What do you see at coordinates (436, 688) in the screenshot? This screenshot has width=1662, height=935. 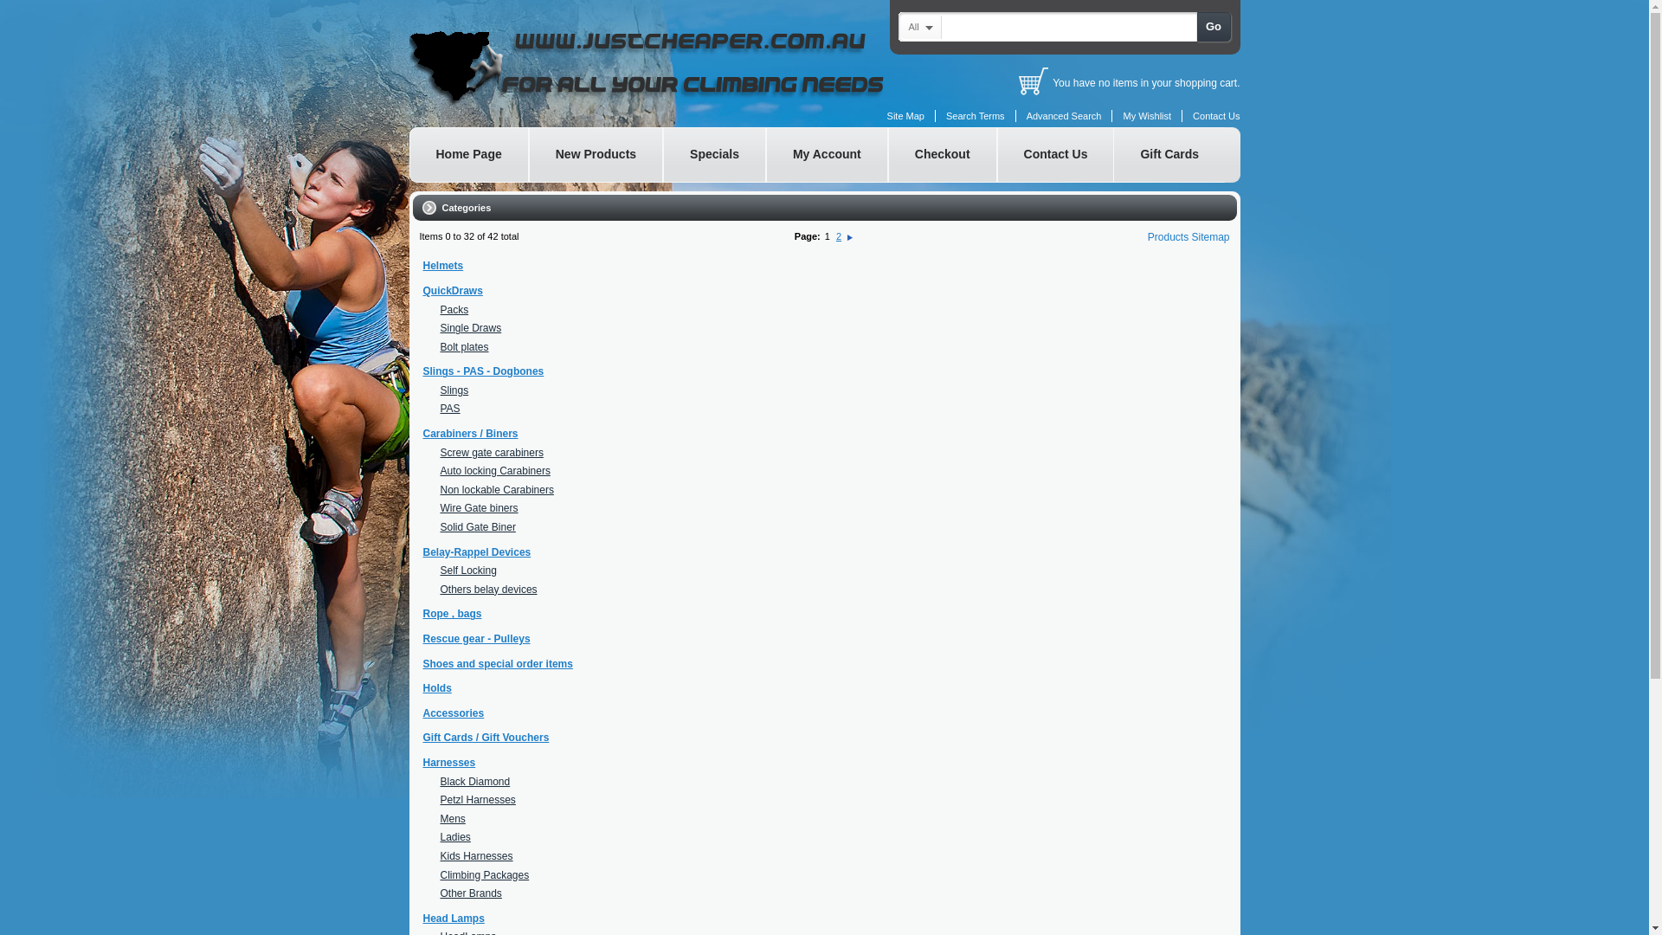 I see `Holds` at bounding box center [436, 688].